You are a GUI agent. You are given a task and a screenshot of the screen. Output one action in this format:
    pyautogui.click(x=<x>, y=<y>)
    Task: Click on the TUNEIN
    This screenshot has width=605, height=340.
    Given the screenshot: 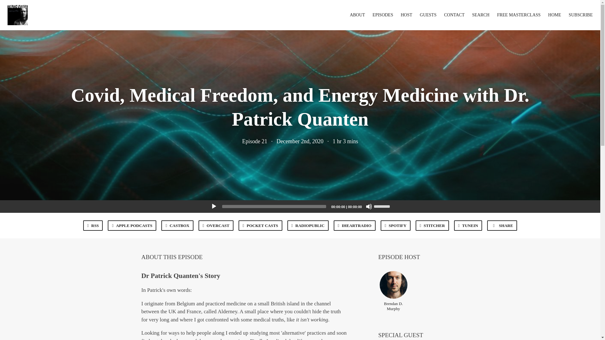 What is the action you would take?
    pyautogui.click(x=468, y=225)
    